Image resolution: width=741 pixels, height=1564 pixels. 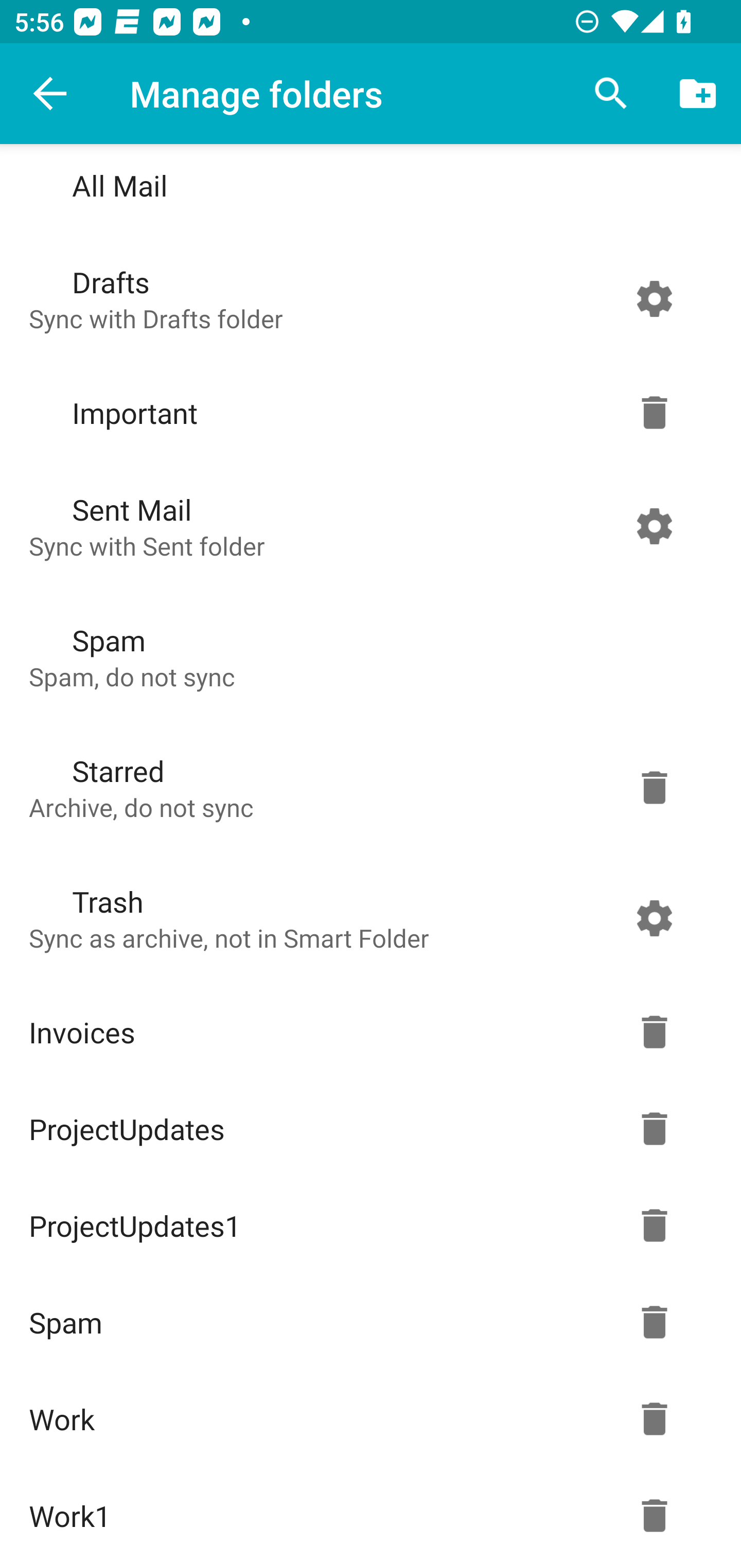 What do you see at coordinates (654, 1418) in the screenshot?
I see `Folder settings` at bounding box center [654, 1418].